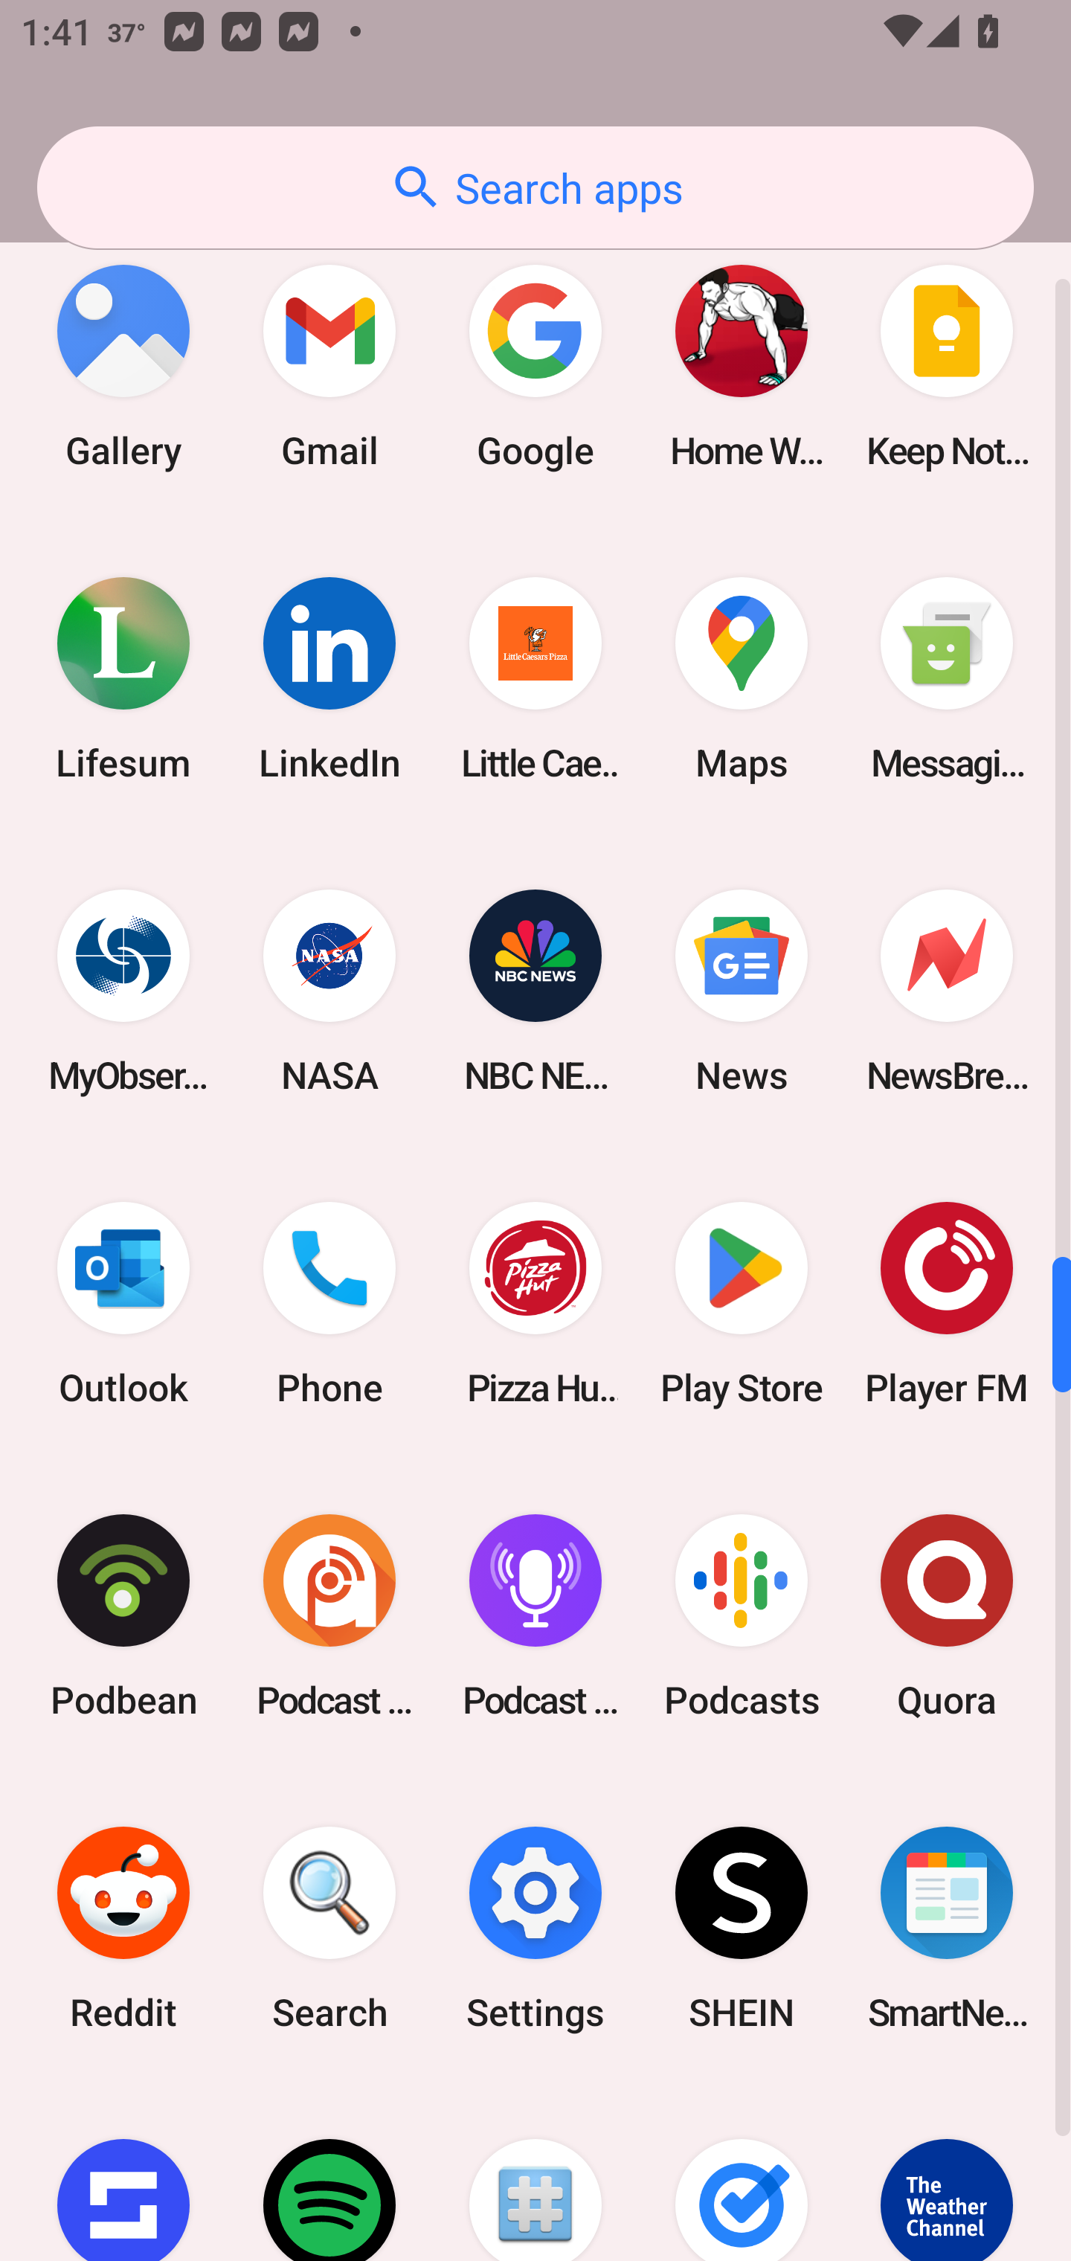 Image resolution: width=1071 pixels, height=2261 pixels. I want to click on Lifesum, so click(123, 678).